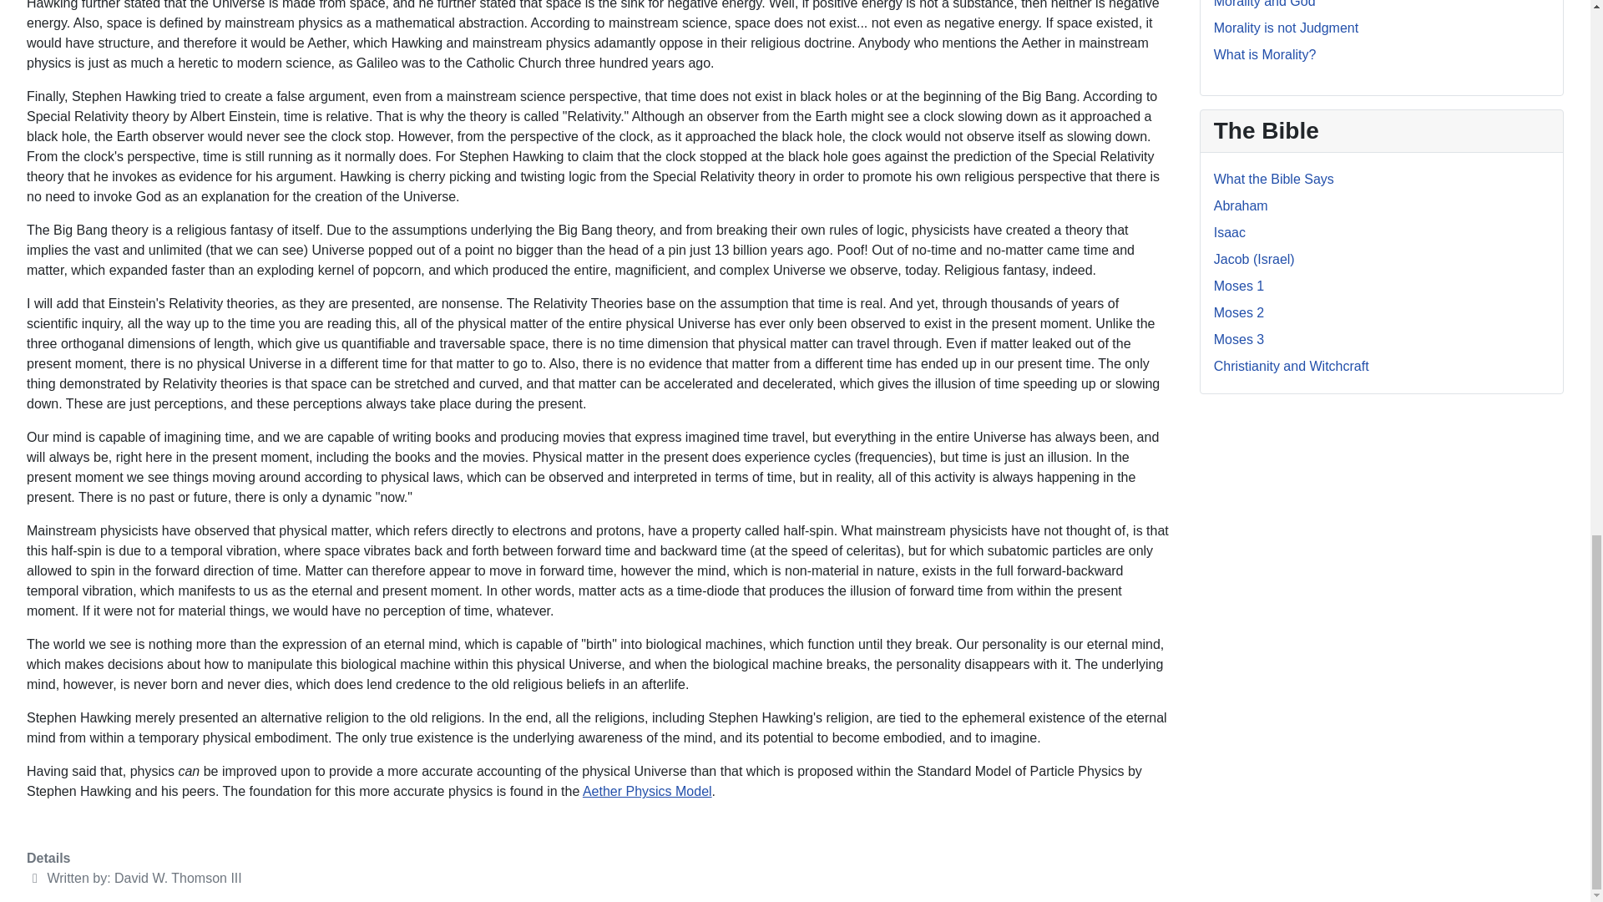 Image resolution: width=1603 pixels, height=902 pixels. Describe the element at coordinates (1239, 312) in the screenshot. I see `Moses 2` at that location.